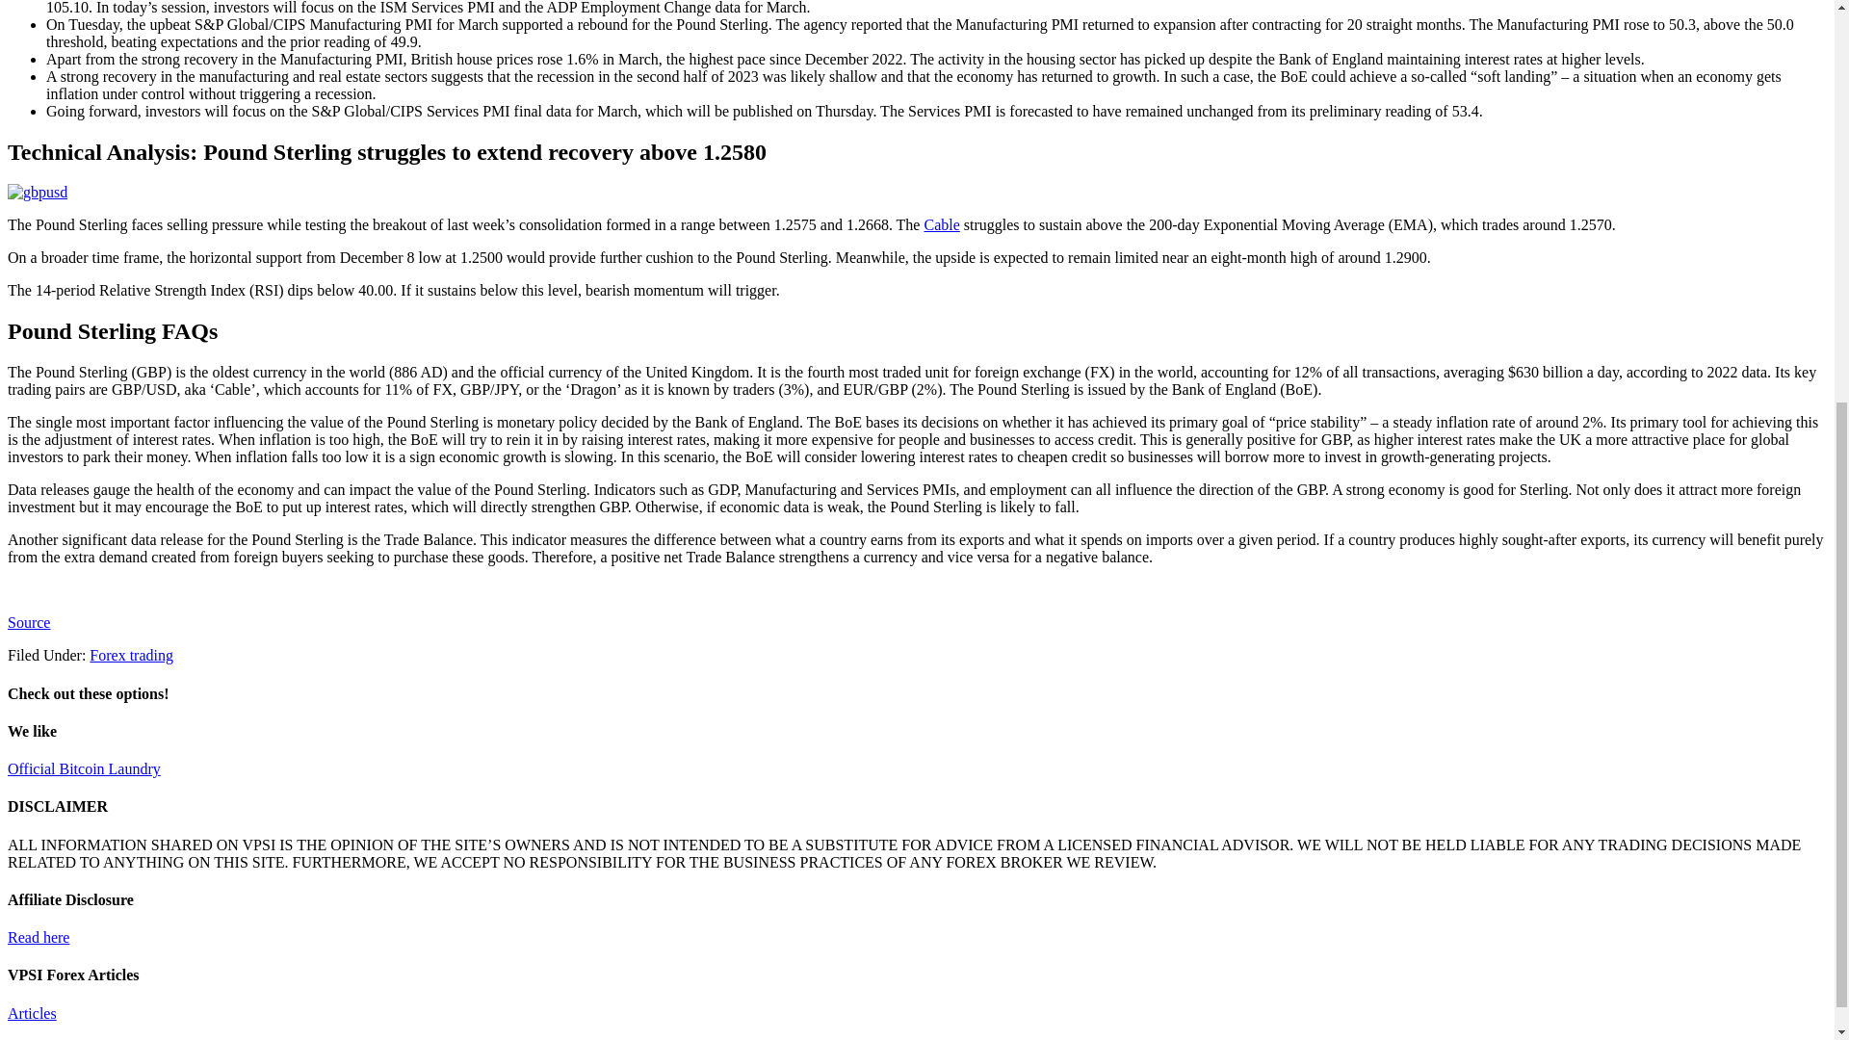 The height and width of the screenshot is (1040, 1849). I want to click on Source, so click(28, 622).